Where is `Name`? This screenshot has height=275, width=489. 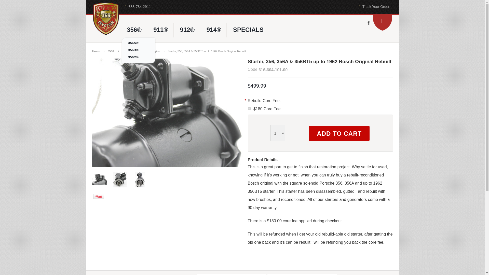
Name is located at coordinates (232, 274).